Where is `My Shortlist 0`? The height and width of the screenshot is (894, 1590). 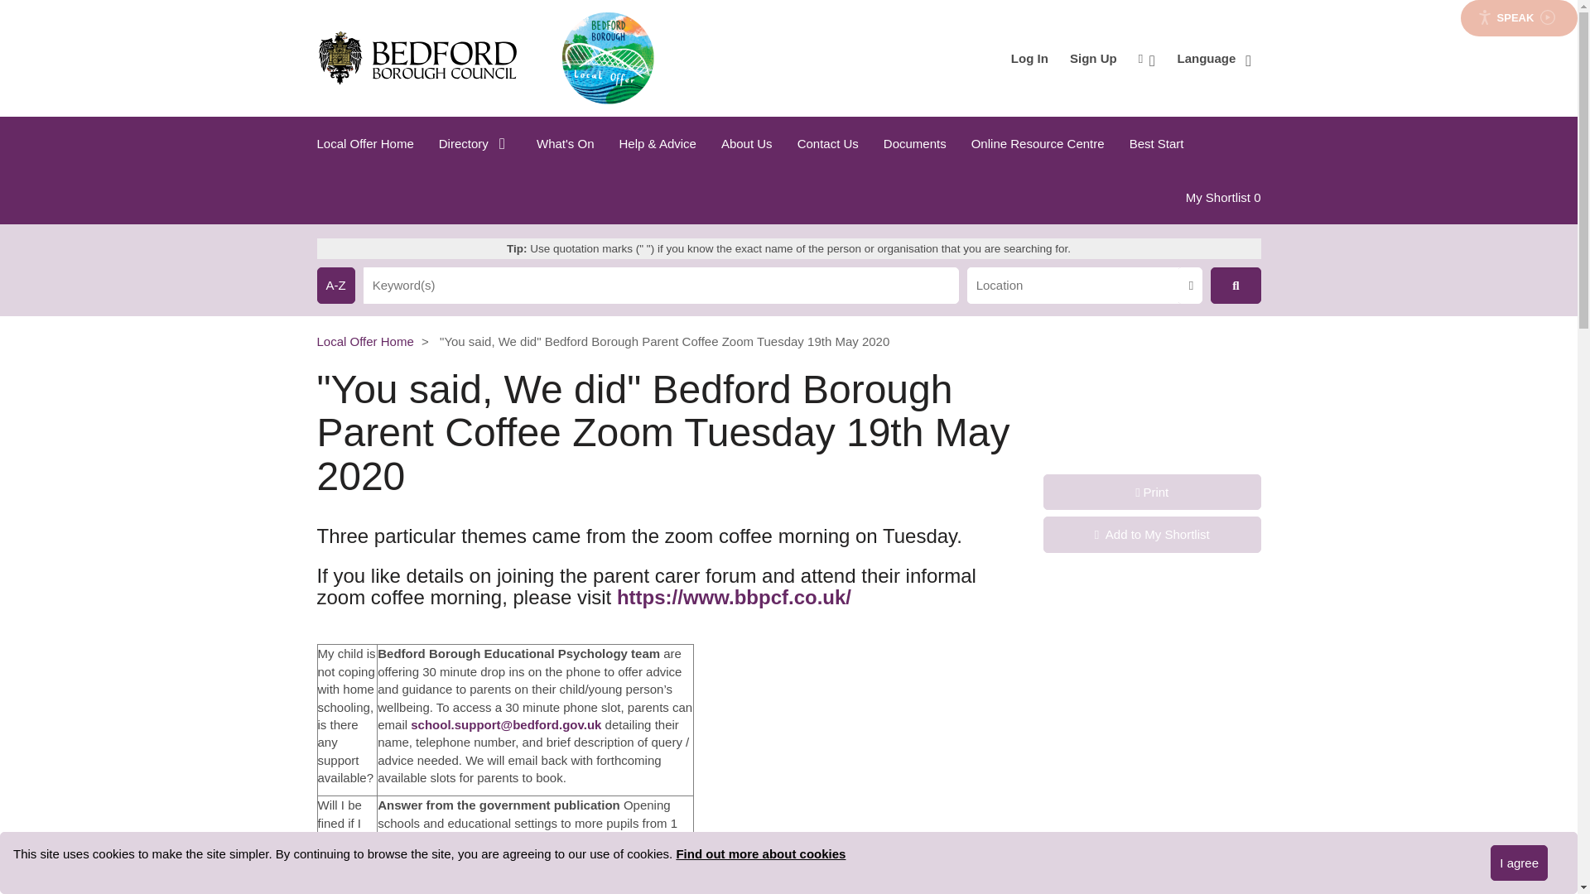
My Shortlist 0 is located at coordinates (1222, 197).